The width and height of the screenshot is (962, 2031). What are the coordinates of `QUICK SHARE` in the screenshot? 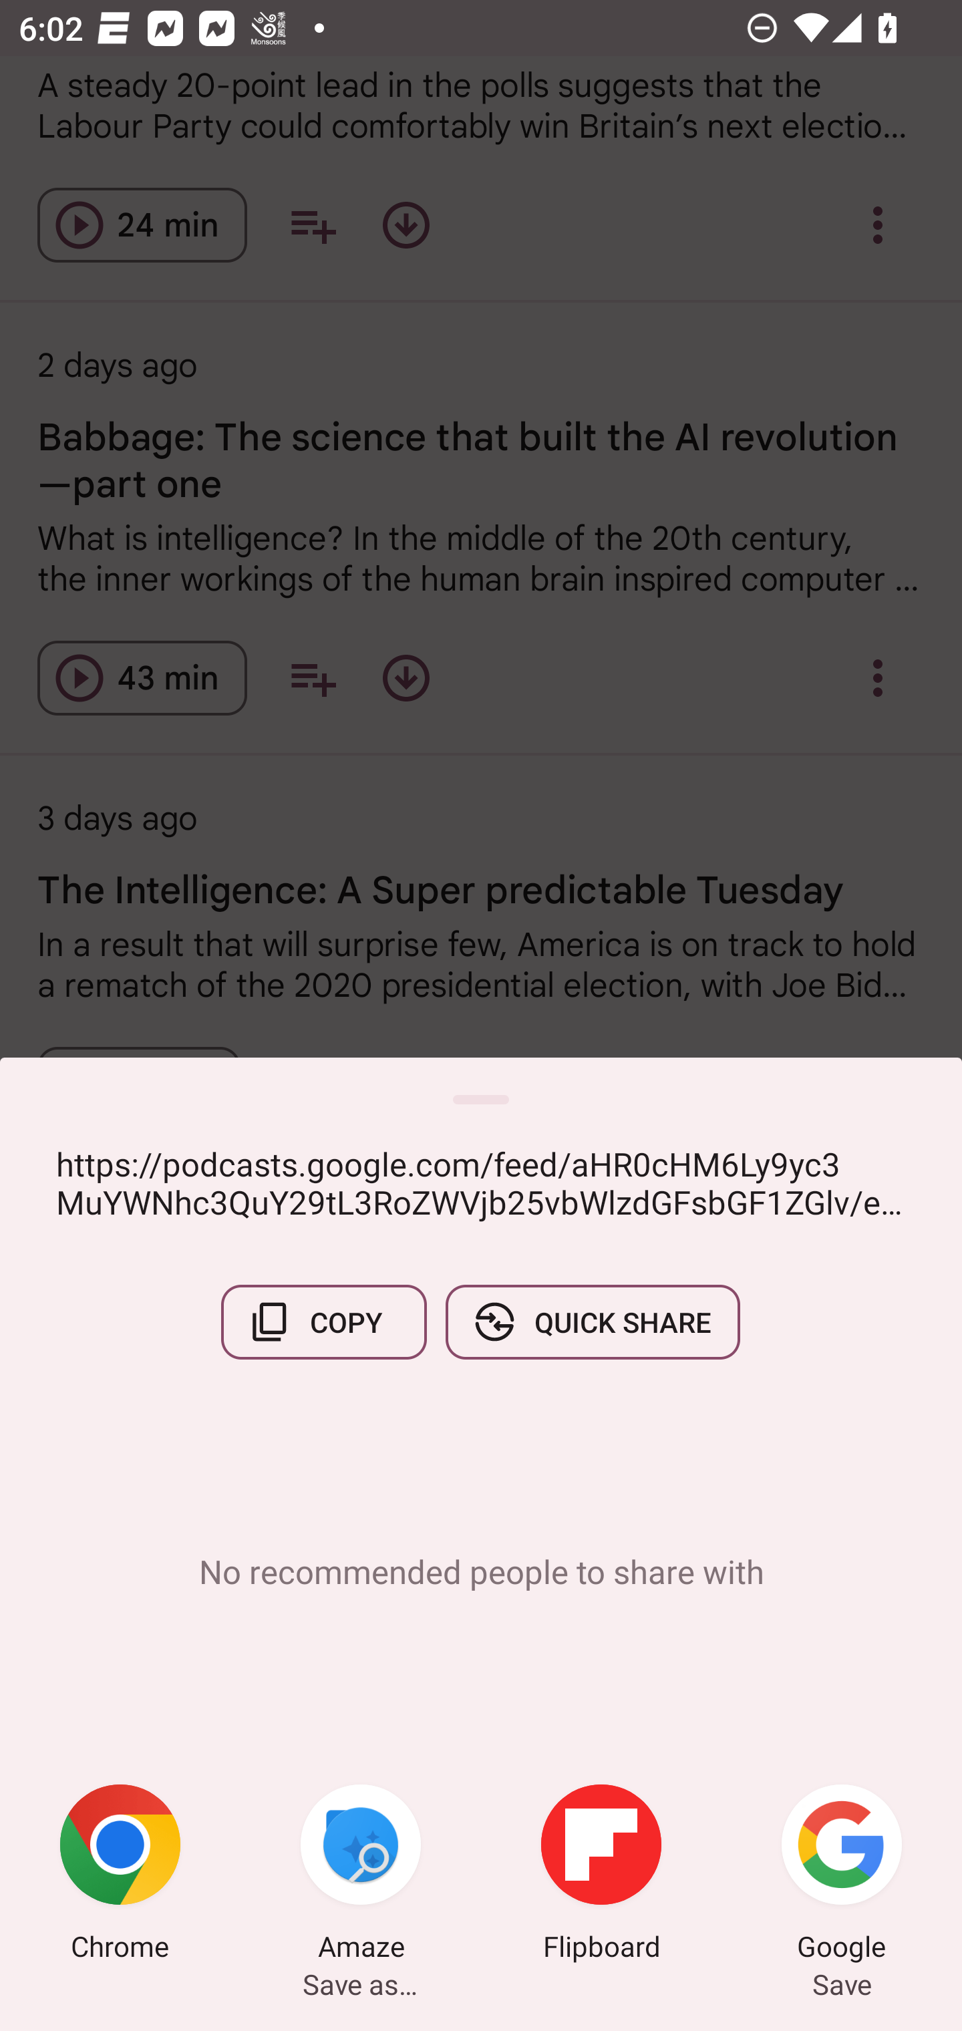 It's located at (592, 1321).